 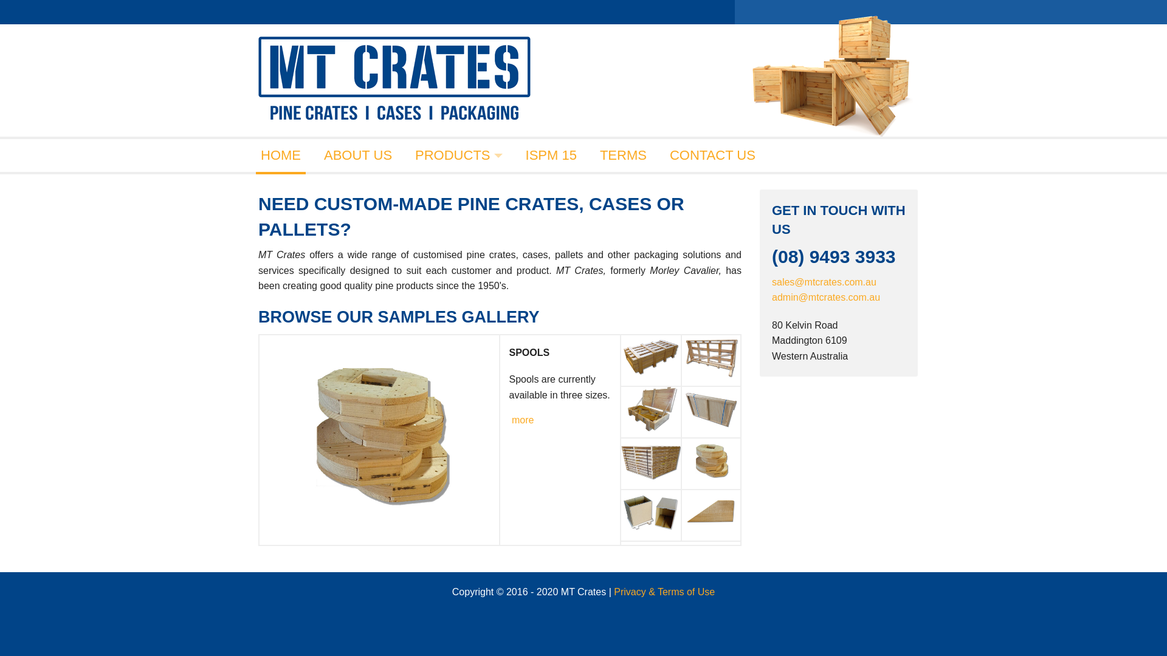 What do you see at coordinates (551, 155) in the screenshot?
I see `ISPM 15` at bounding box center [551, 155].